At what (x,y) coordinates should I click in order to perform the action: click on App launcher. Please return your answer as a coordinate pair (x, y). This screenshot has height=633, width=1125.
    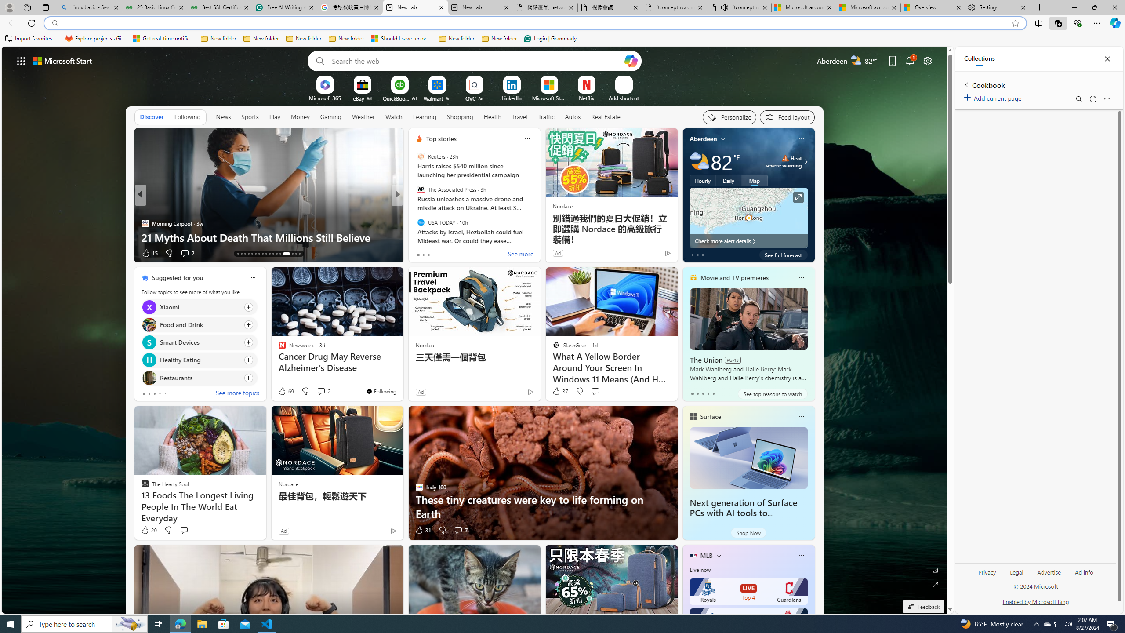
    Looking at the image, I should click on (21, 61).